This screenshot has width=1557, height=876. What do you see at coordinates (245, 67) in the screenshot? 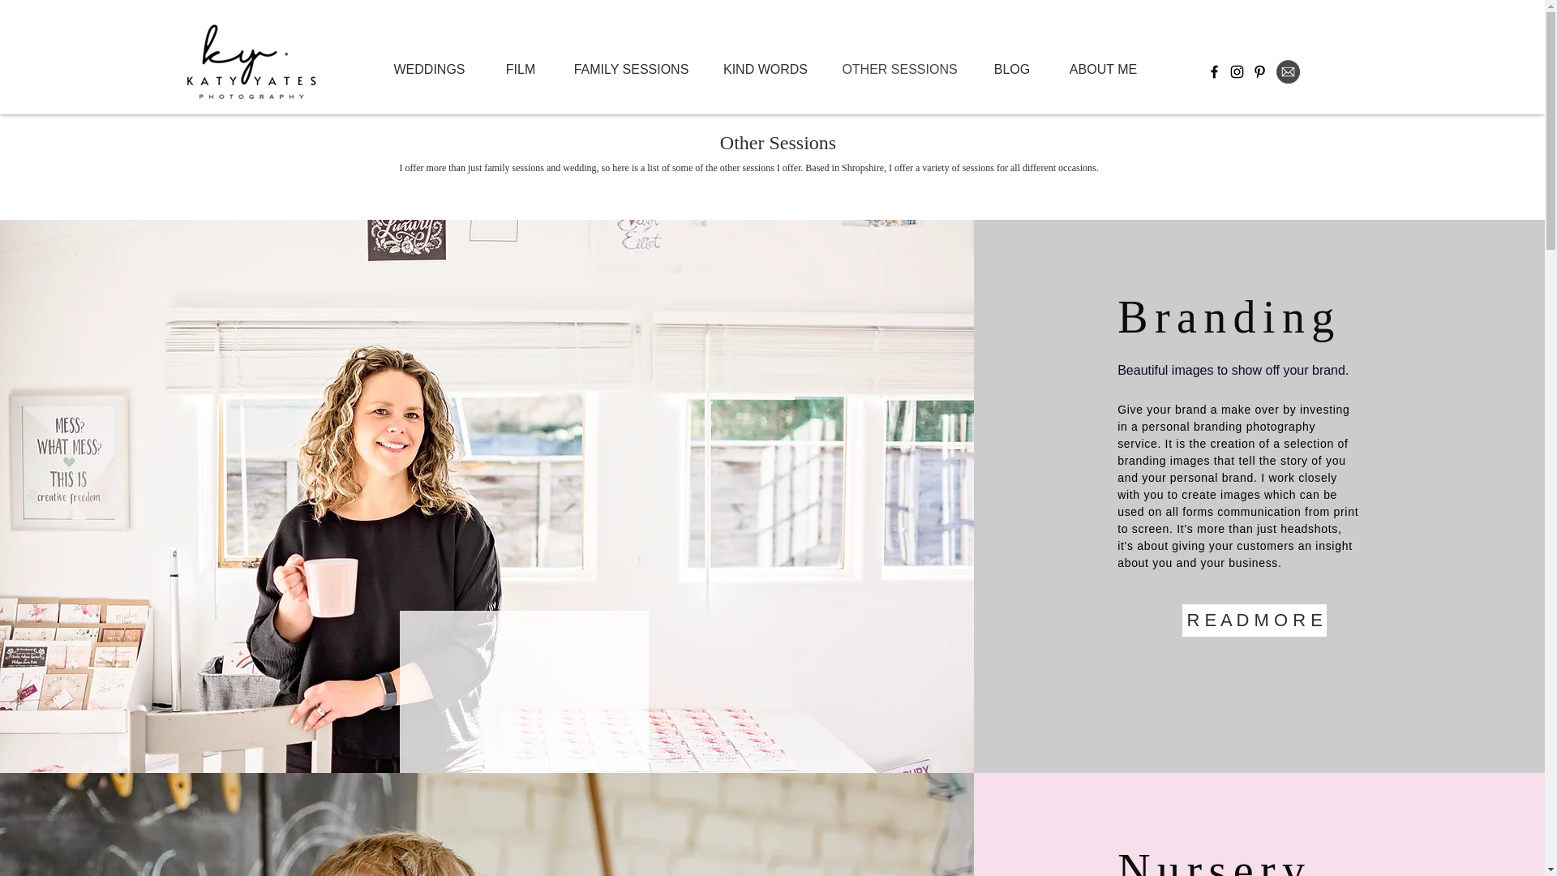
I see `Beige Classy Modern Initials Name Logo.p` at bounding box center [245, 67].